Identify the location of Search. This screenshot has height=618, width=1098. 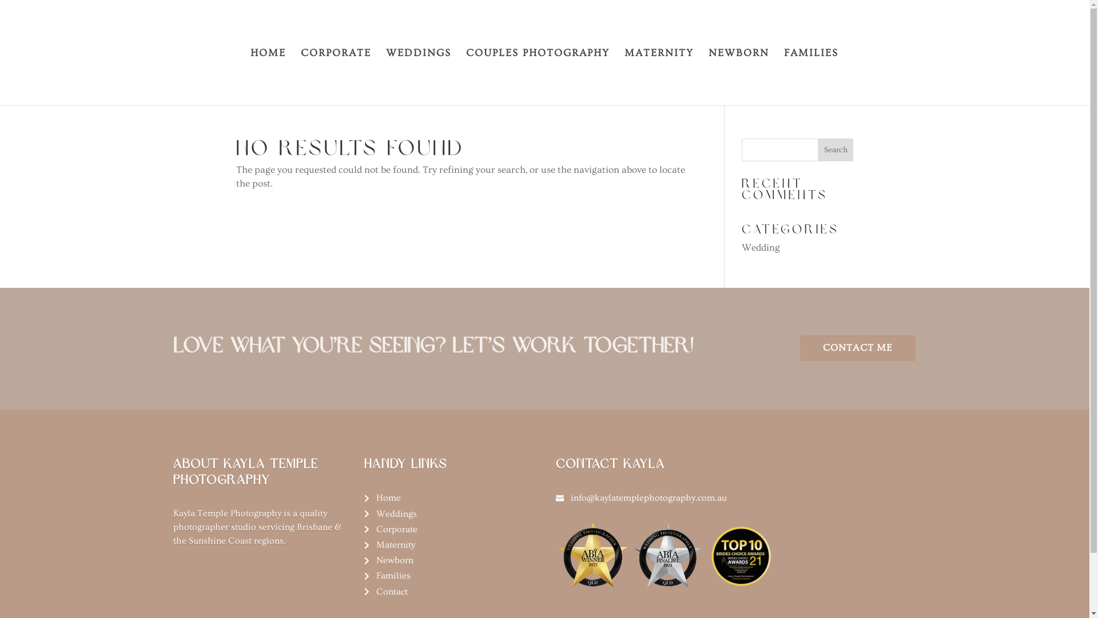
(836, 150).